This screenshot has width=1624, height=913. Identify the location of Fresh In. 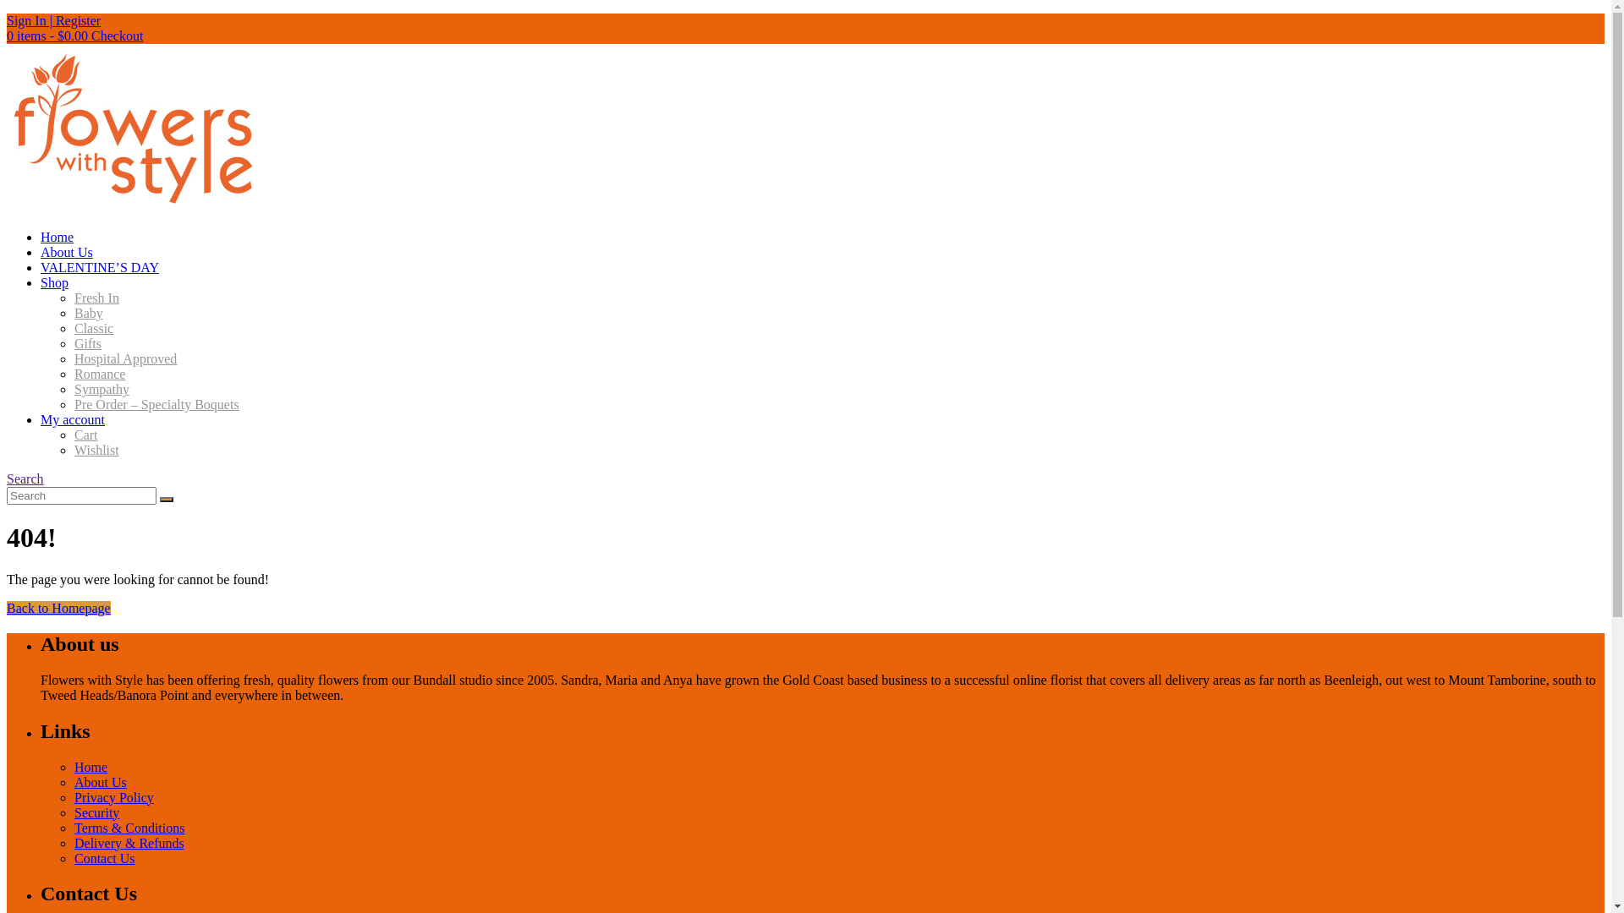
(96, 298).